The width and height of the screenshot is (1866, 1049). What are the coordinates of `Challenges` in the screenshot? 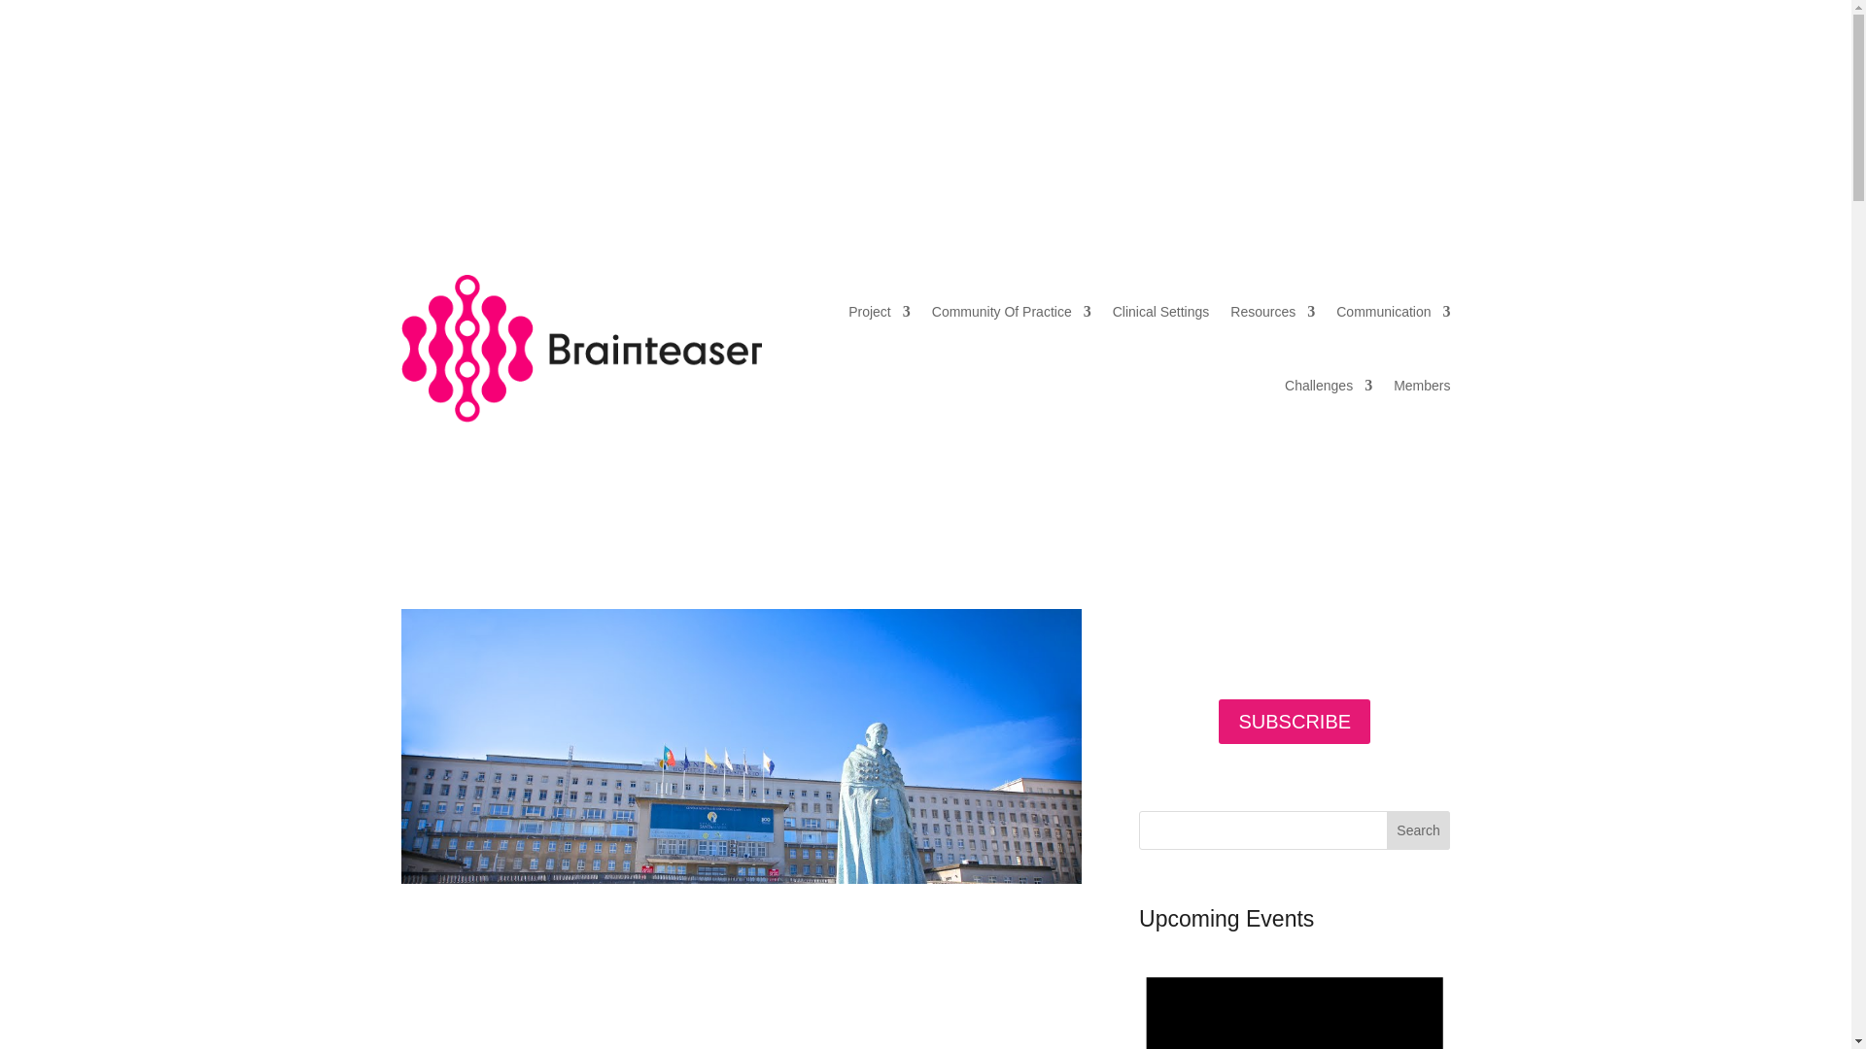 It's located at (1328, 385).